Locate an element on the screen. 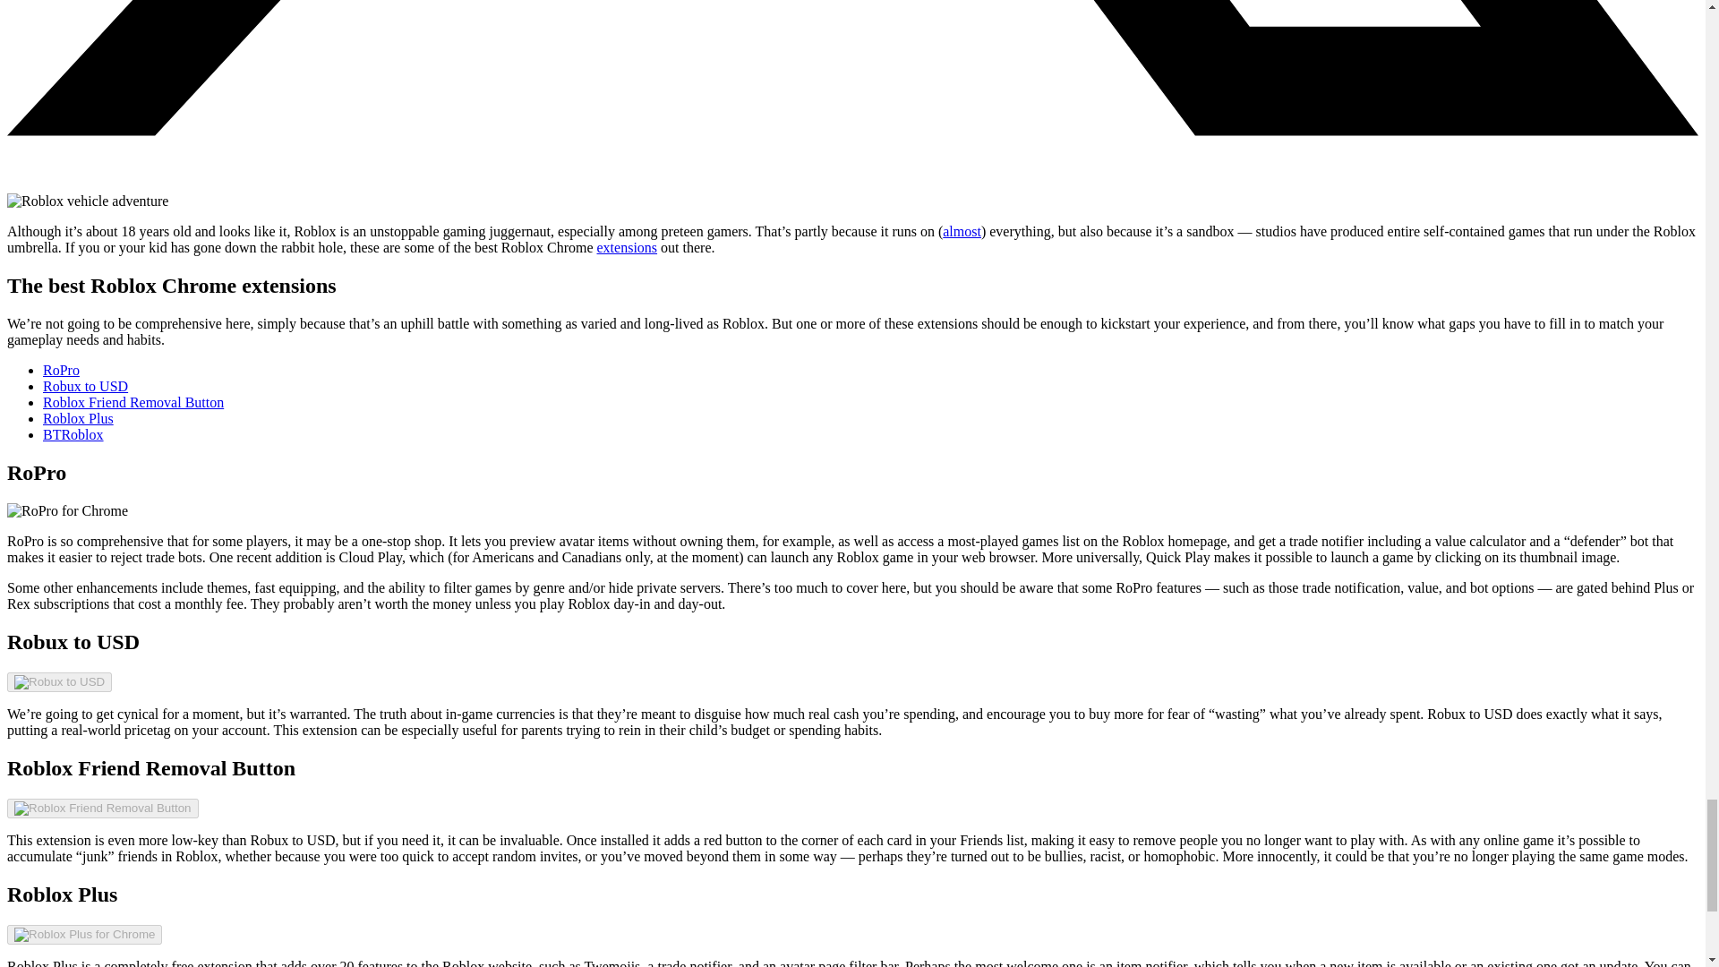 Image resolution: width=1719 pixels, height=967 pixels. Robux to USD is located at coordinates (59, 682).